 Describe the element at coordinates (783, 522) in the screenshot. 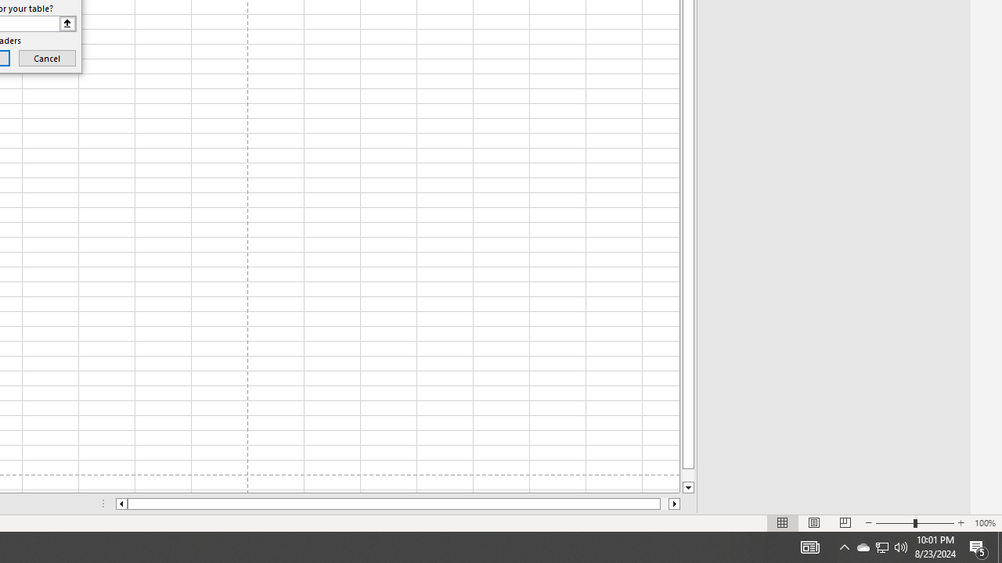

I see `Normal` at that location.